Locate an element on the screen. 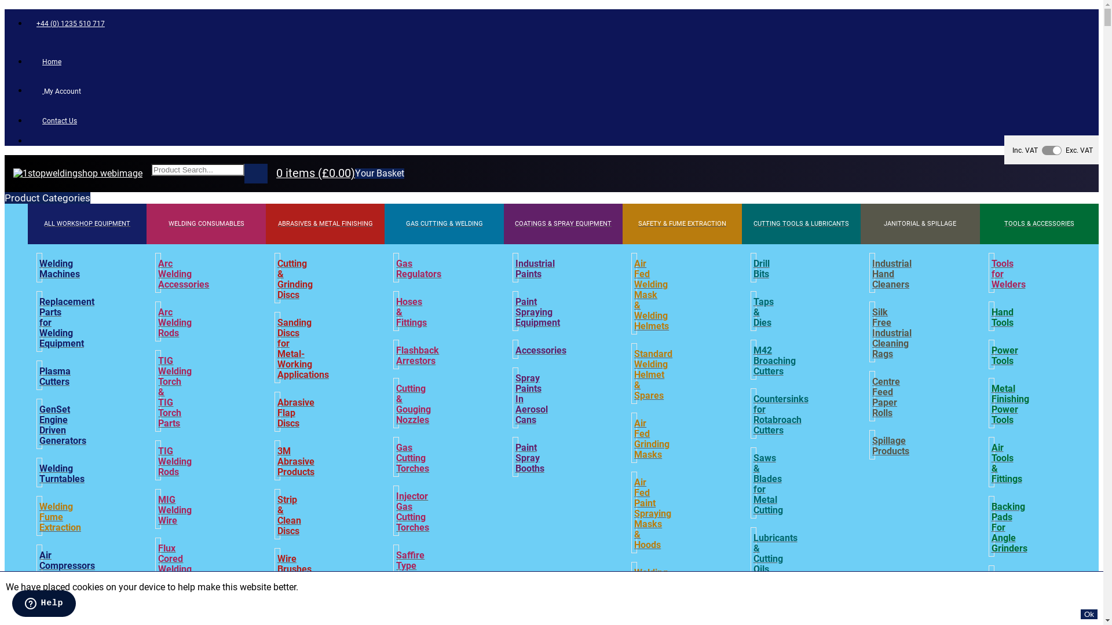 Image resolution: width=1112 pixels, height=625 pixels. Air Fed Grinding Masks is located at coordinates (652, 439).